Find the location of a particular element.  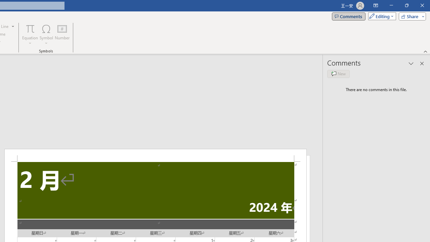

Task Pane Options is located at coordinates (411, 63).